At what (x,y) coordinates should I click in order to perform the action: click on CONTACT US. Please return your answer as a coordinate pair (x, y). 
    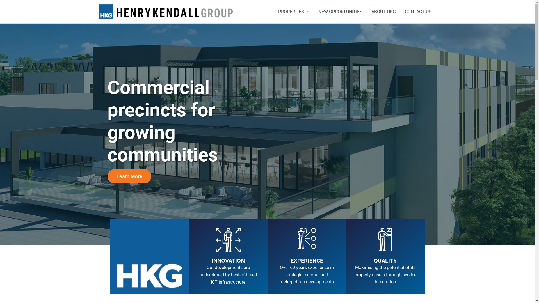
    Looking at the image, I should click on (418, 12).